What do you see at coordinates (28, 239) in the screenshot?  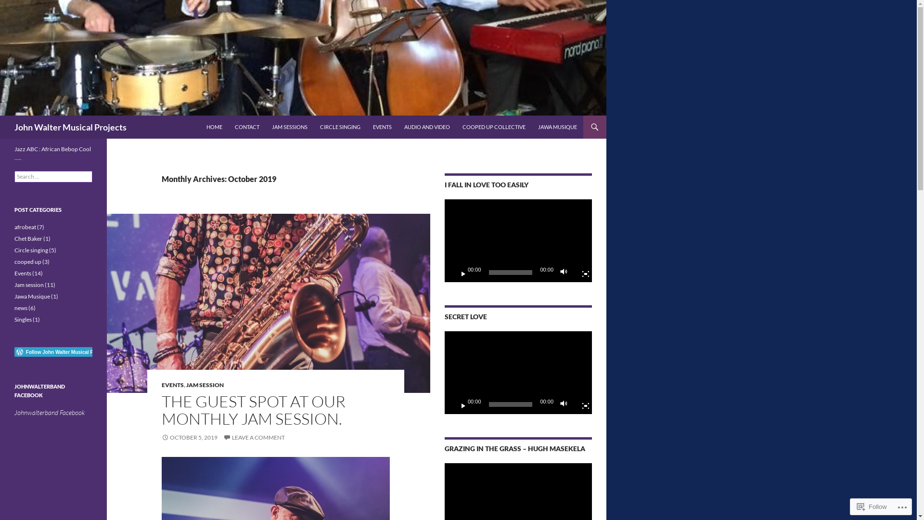 I see `Chet Baker` at bounding box center [28, 239].